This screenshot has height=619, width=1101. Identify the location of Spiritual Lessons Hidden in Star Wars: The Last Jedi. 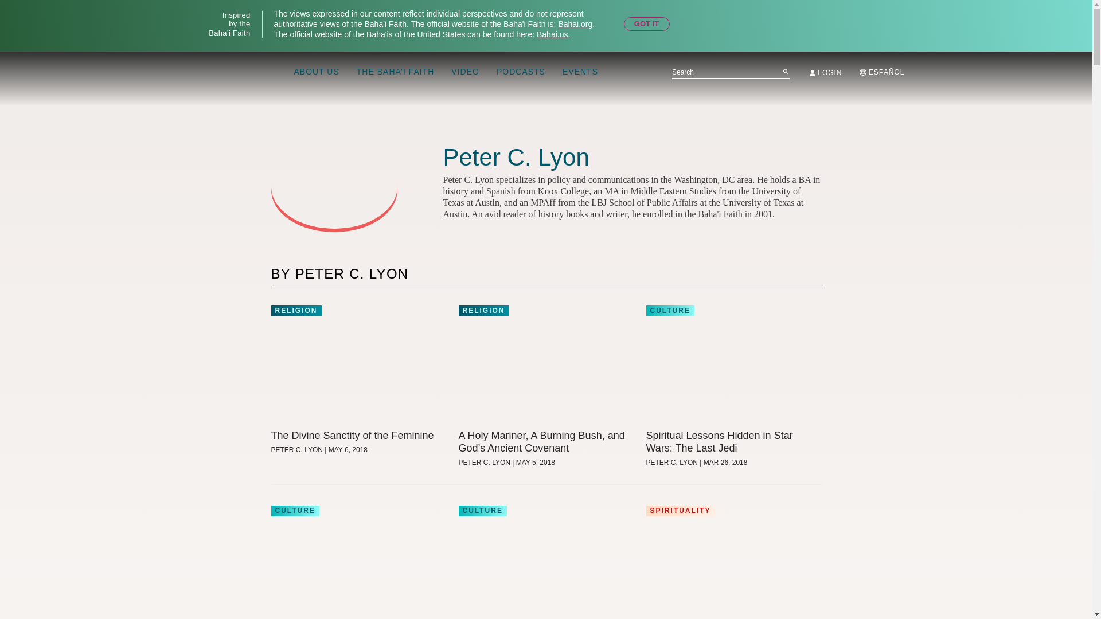
(733, 441).